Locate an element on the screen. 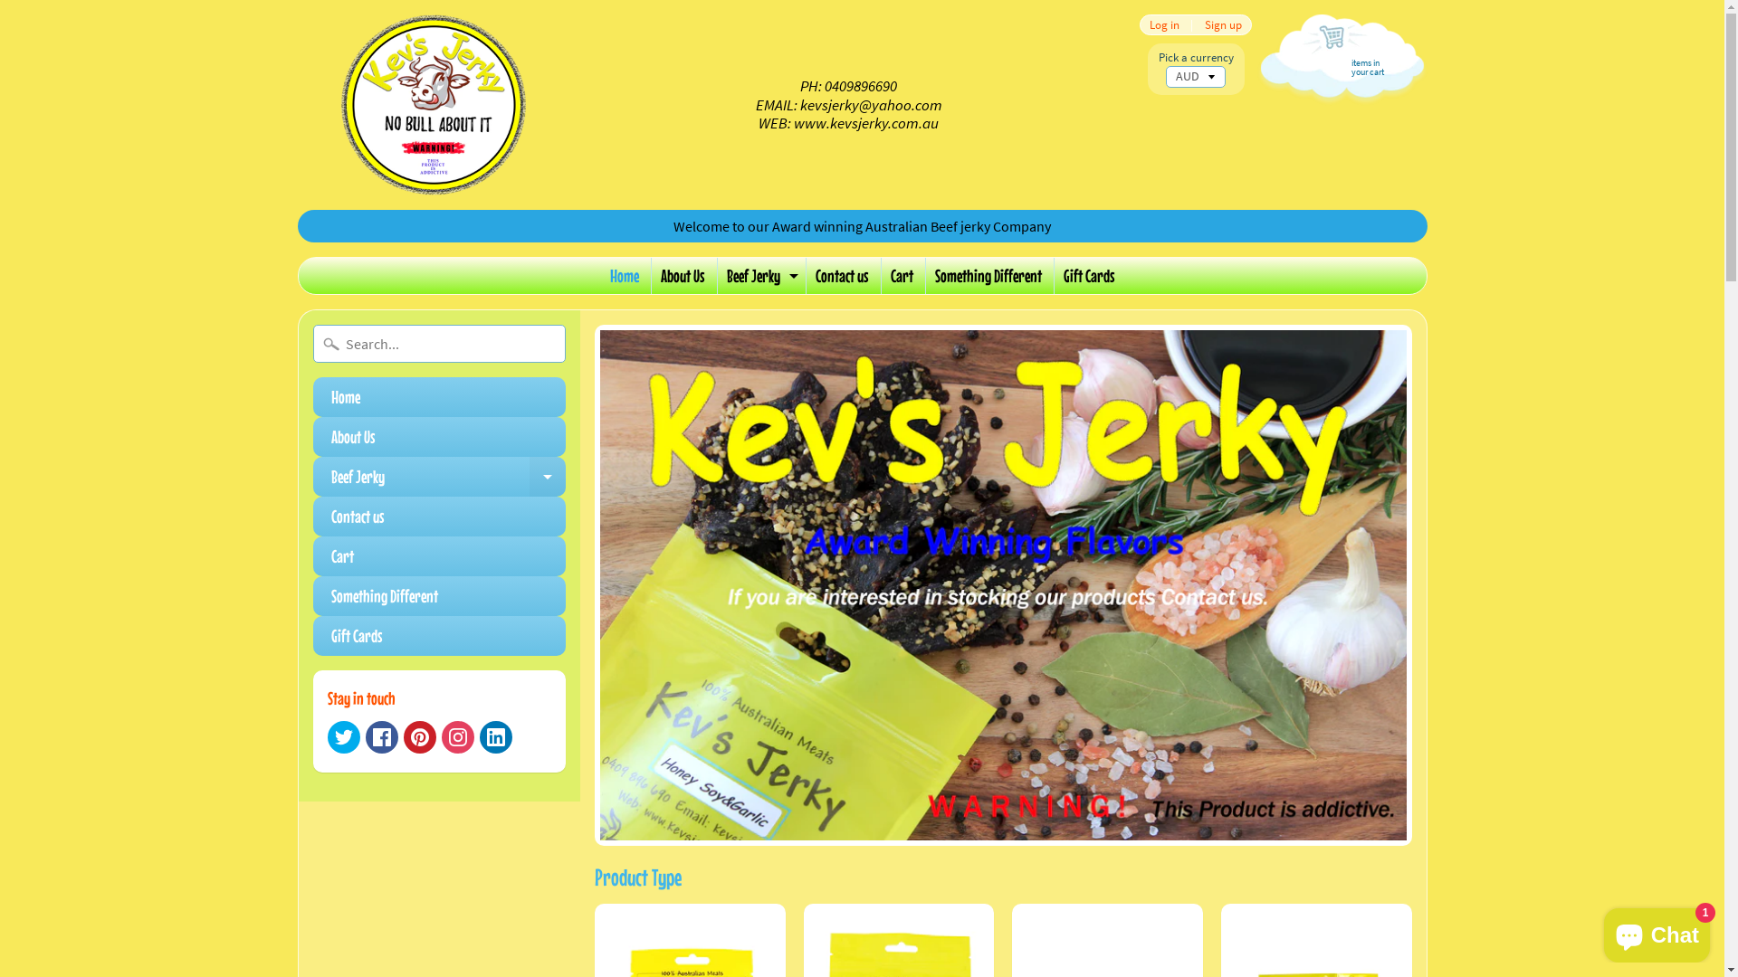 The height and width of the screenshot is (977, 1738). About Us is located at coordinates (683, 276).